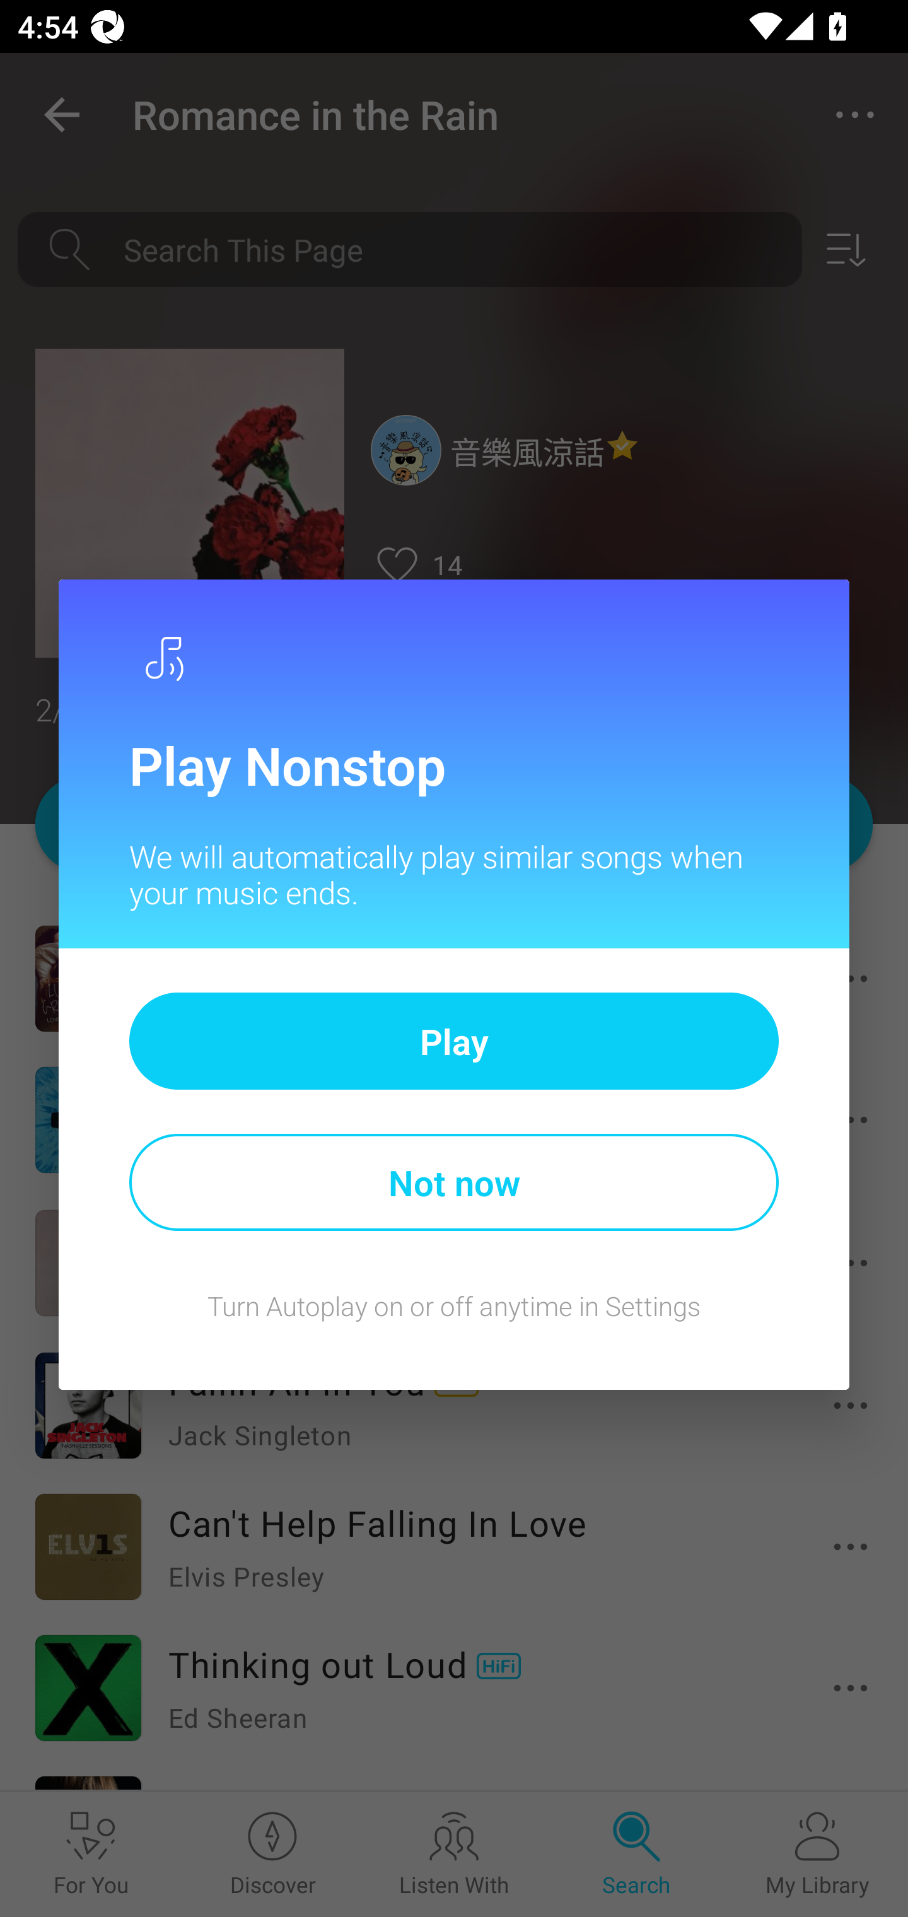  Describe the element at coordinates (454, 1182) in the screenshot. I see `Not now` at that location.